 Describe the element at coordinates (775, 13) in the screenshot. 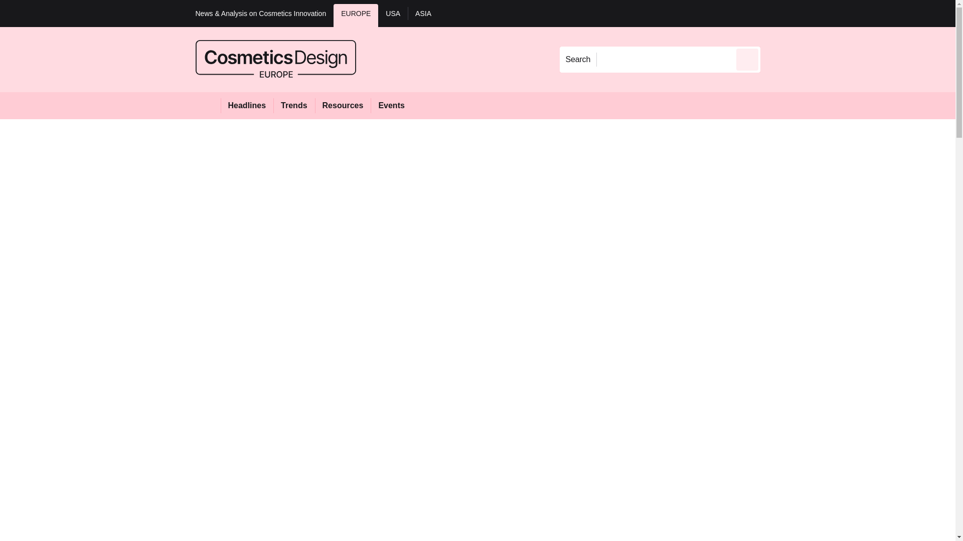

I see `Sign in` at that location.